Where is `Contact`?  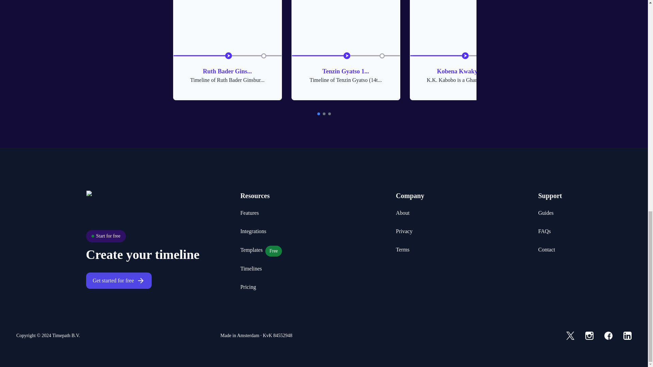
Contact is located at coordinates (547, 249).